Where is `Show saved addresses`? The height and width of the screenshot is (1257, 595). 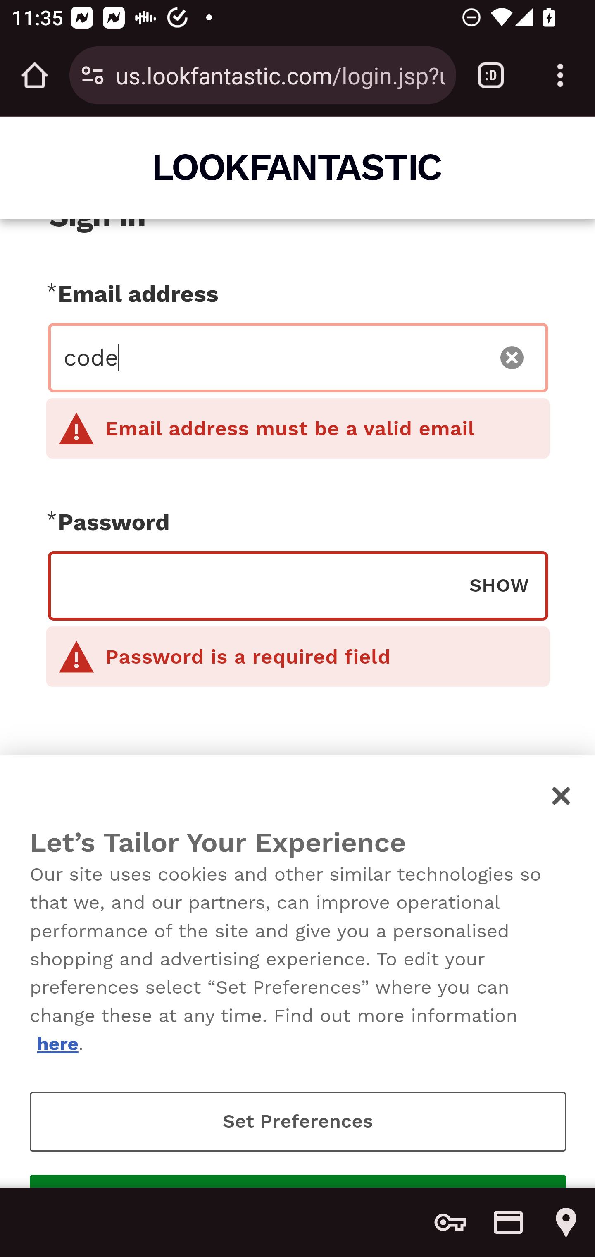 Show saved addresses is located at coordinates (566, 1222).